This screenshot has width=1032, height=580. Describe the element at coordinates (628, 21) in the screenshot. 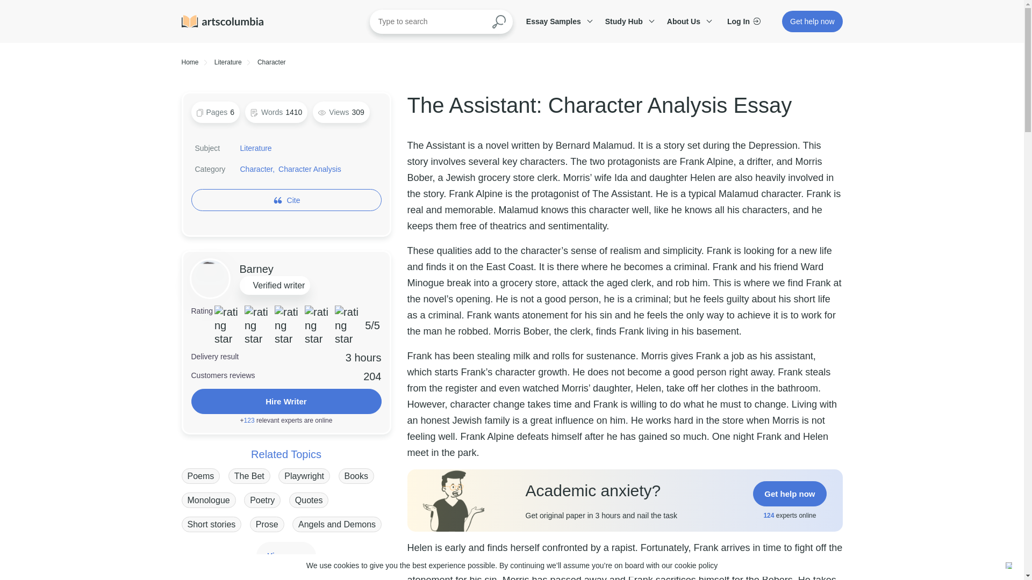

I see `Study Hub` at that location.